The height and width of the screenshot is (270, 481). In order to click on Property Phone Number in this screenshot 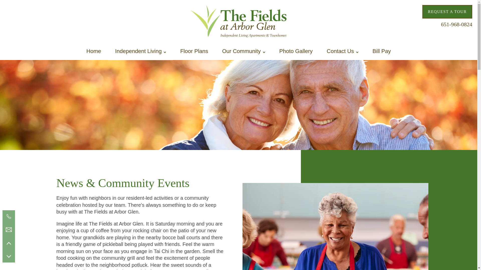, I will do `click(456, 23)`.